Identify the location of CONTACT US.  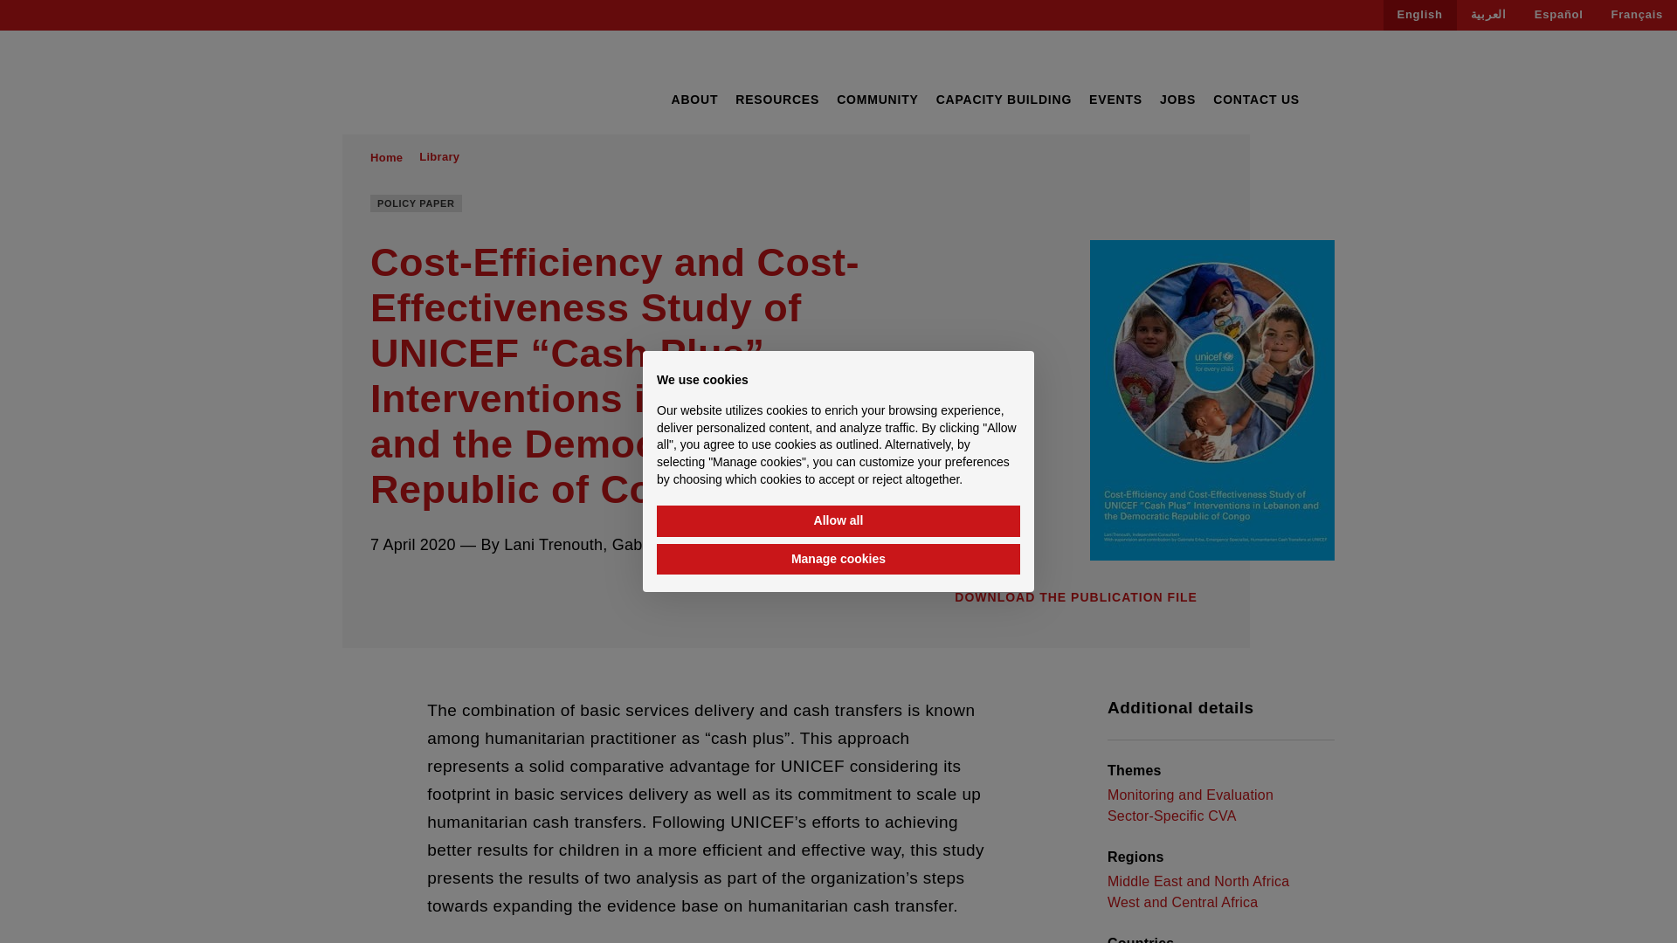
(1256, 100).